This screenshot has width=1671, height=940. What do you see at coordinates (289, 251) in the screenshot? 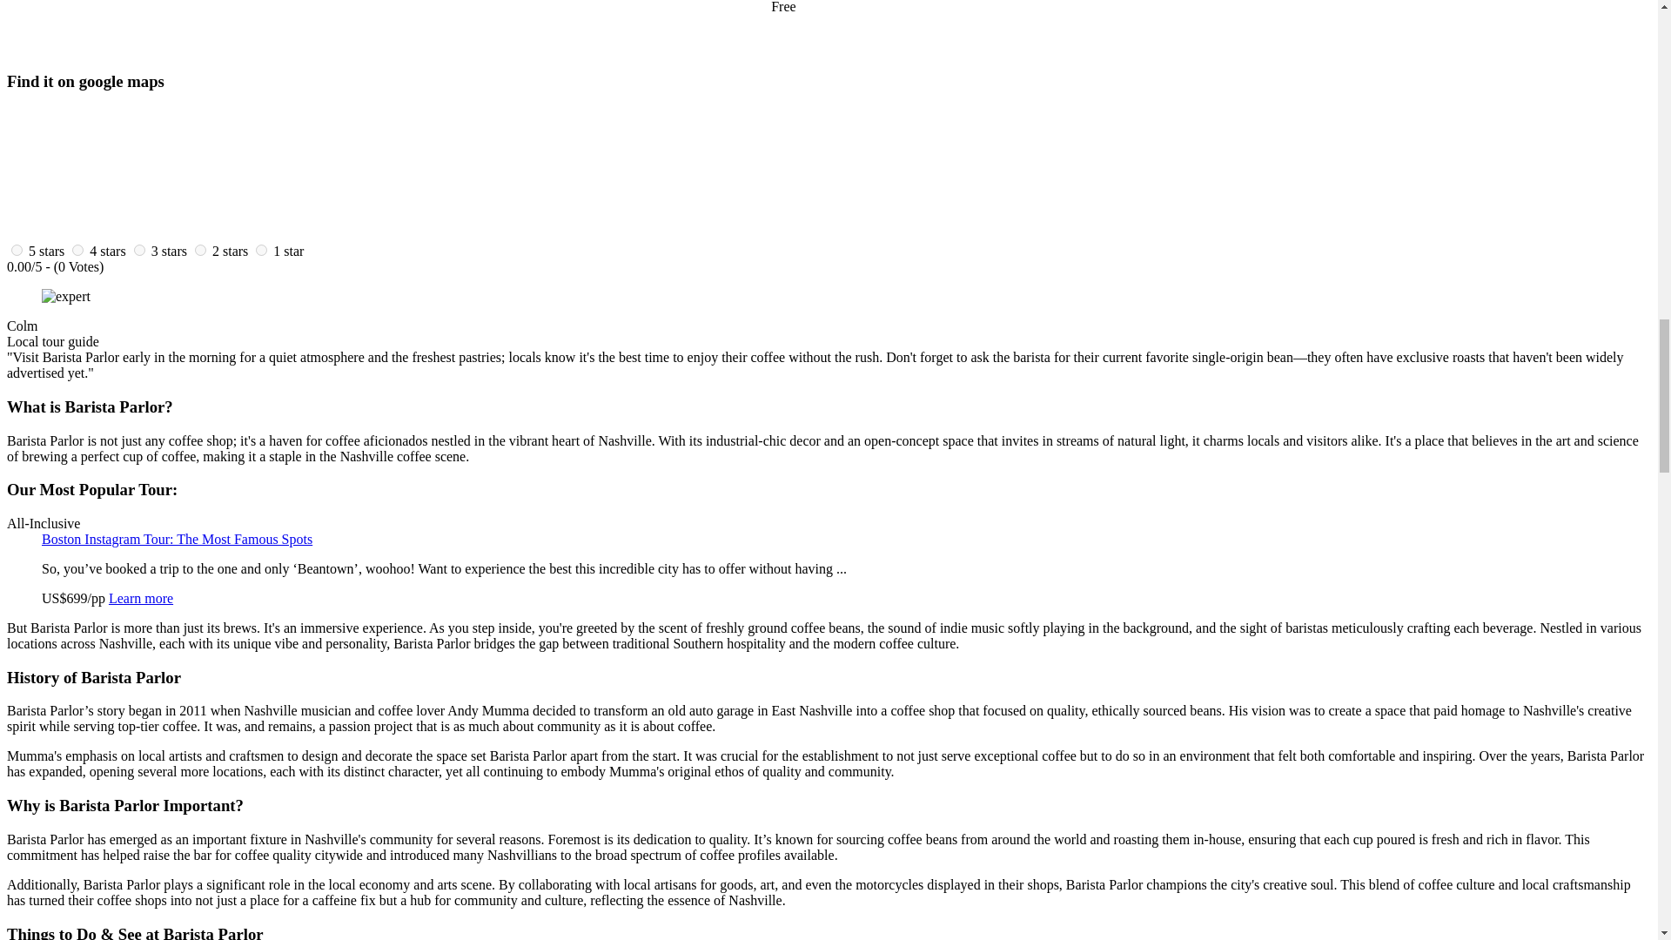
I see `1 stars` at bounding box center [289, 251].